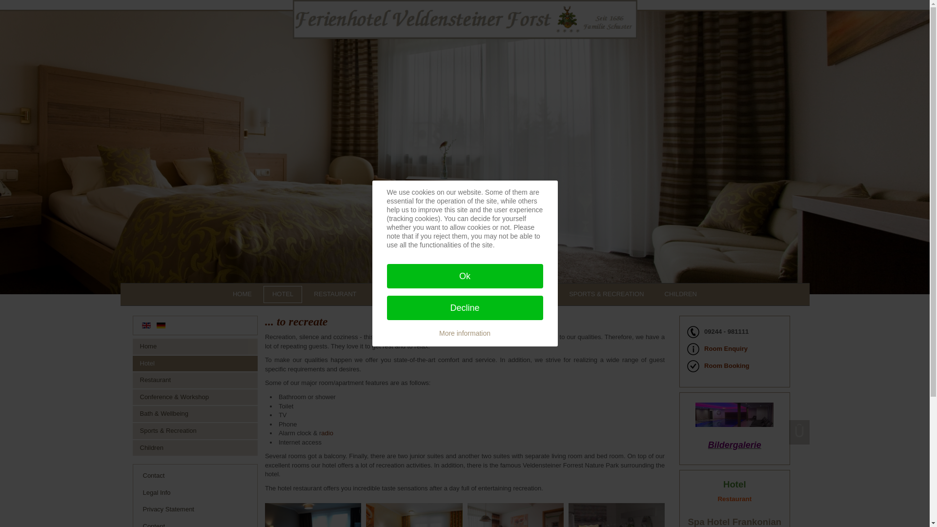  What do you see at coordinates (161, 325) in the screenshot?
I see `Deutsch` at bounding box center [161, 325].